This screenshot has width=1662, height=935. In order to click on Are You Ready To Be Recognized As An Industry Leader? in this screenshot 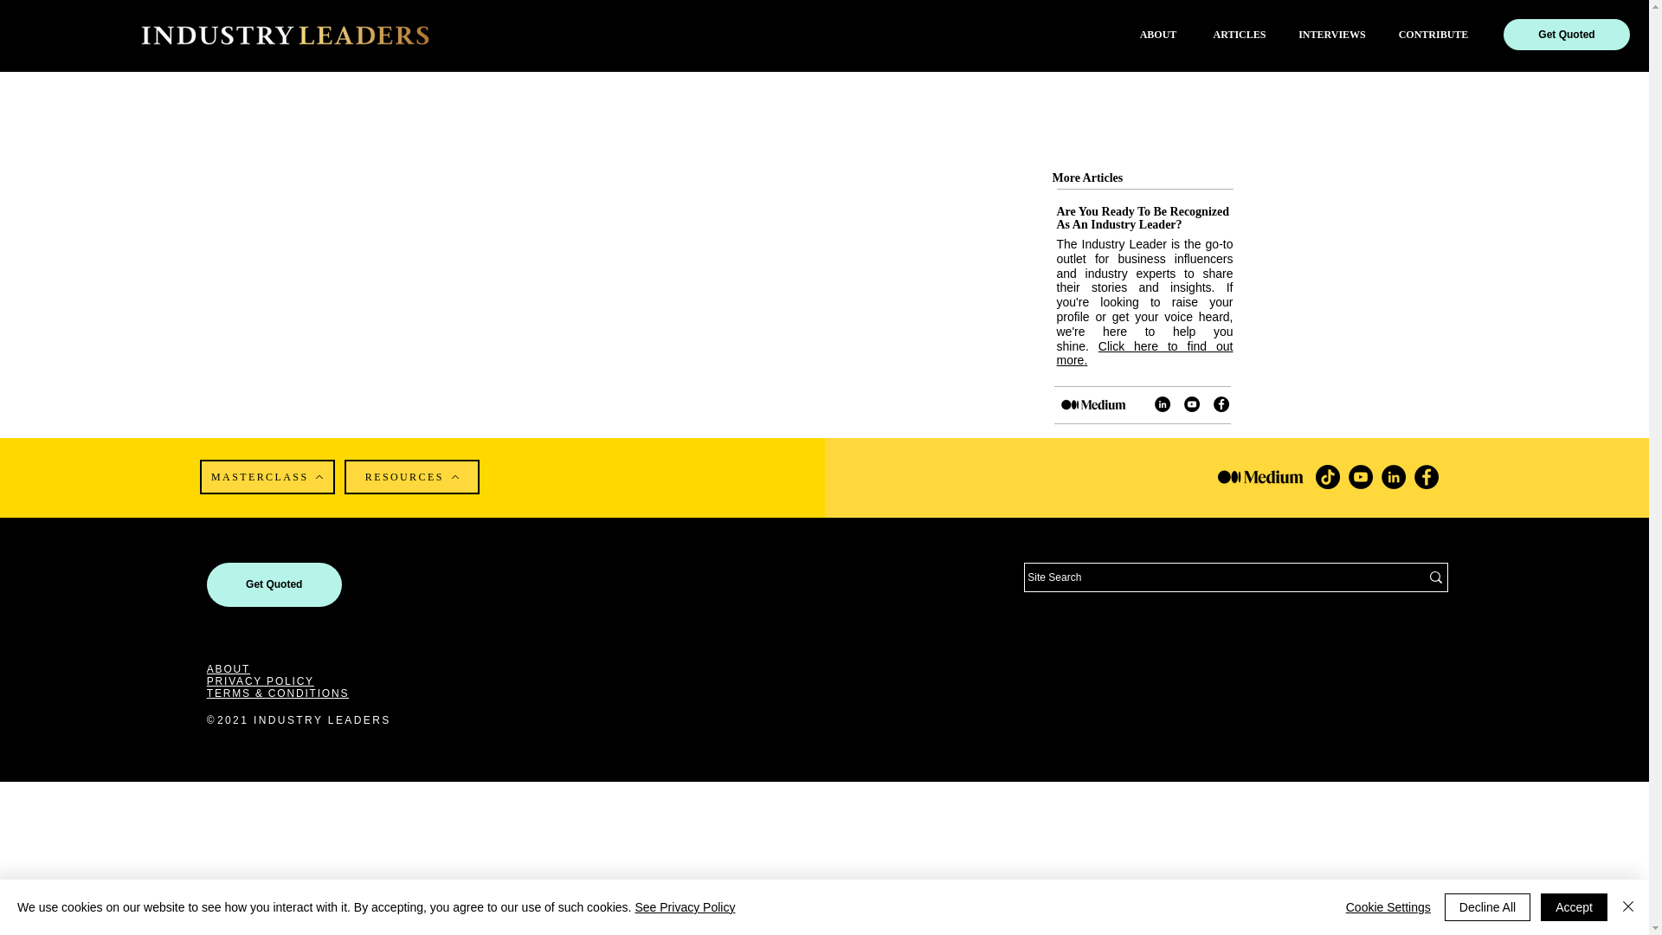, I will do `click(1143, 217)`.